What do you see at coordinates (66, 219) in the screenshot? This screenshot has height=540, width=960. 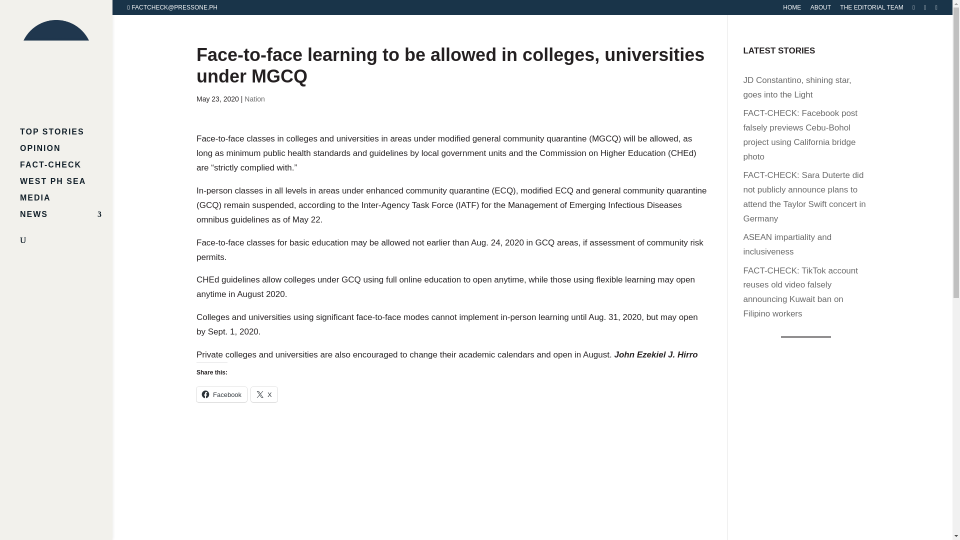 I see `NEWS` at bounding box center [66, 219].